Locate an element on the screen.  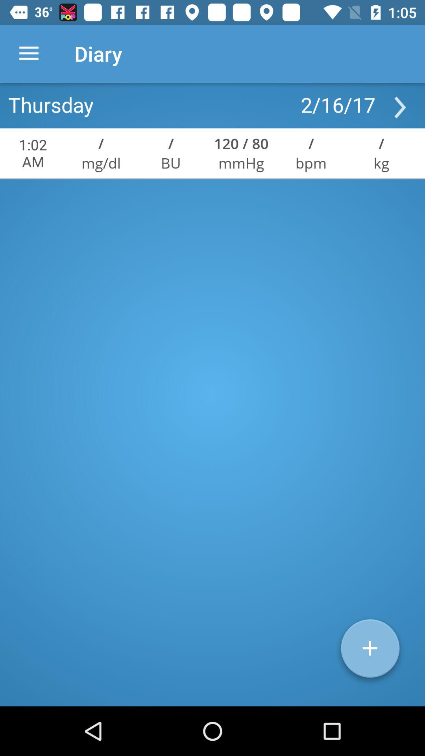
choose icon above the 1:02
am icon is located at coordinates (51, 104).